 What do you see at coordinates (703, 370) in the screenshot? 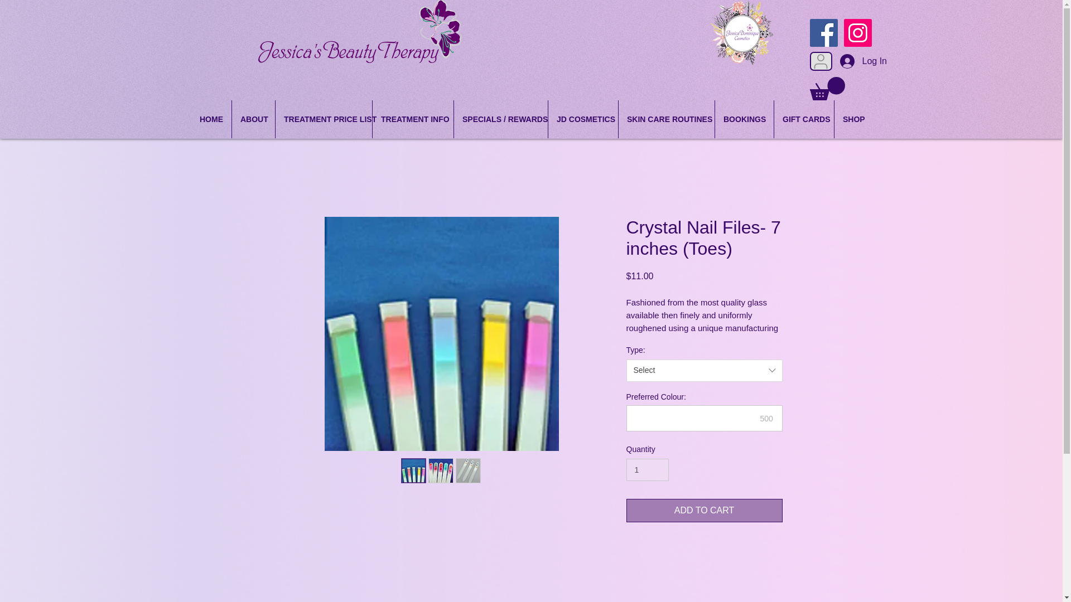
I see `Select` at bounding box center [703, 370].